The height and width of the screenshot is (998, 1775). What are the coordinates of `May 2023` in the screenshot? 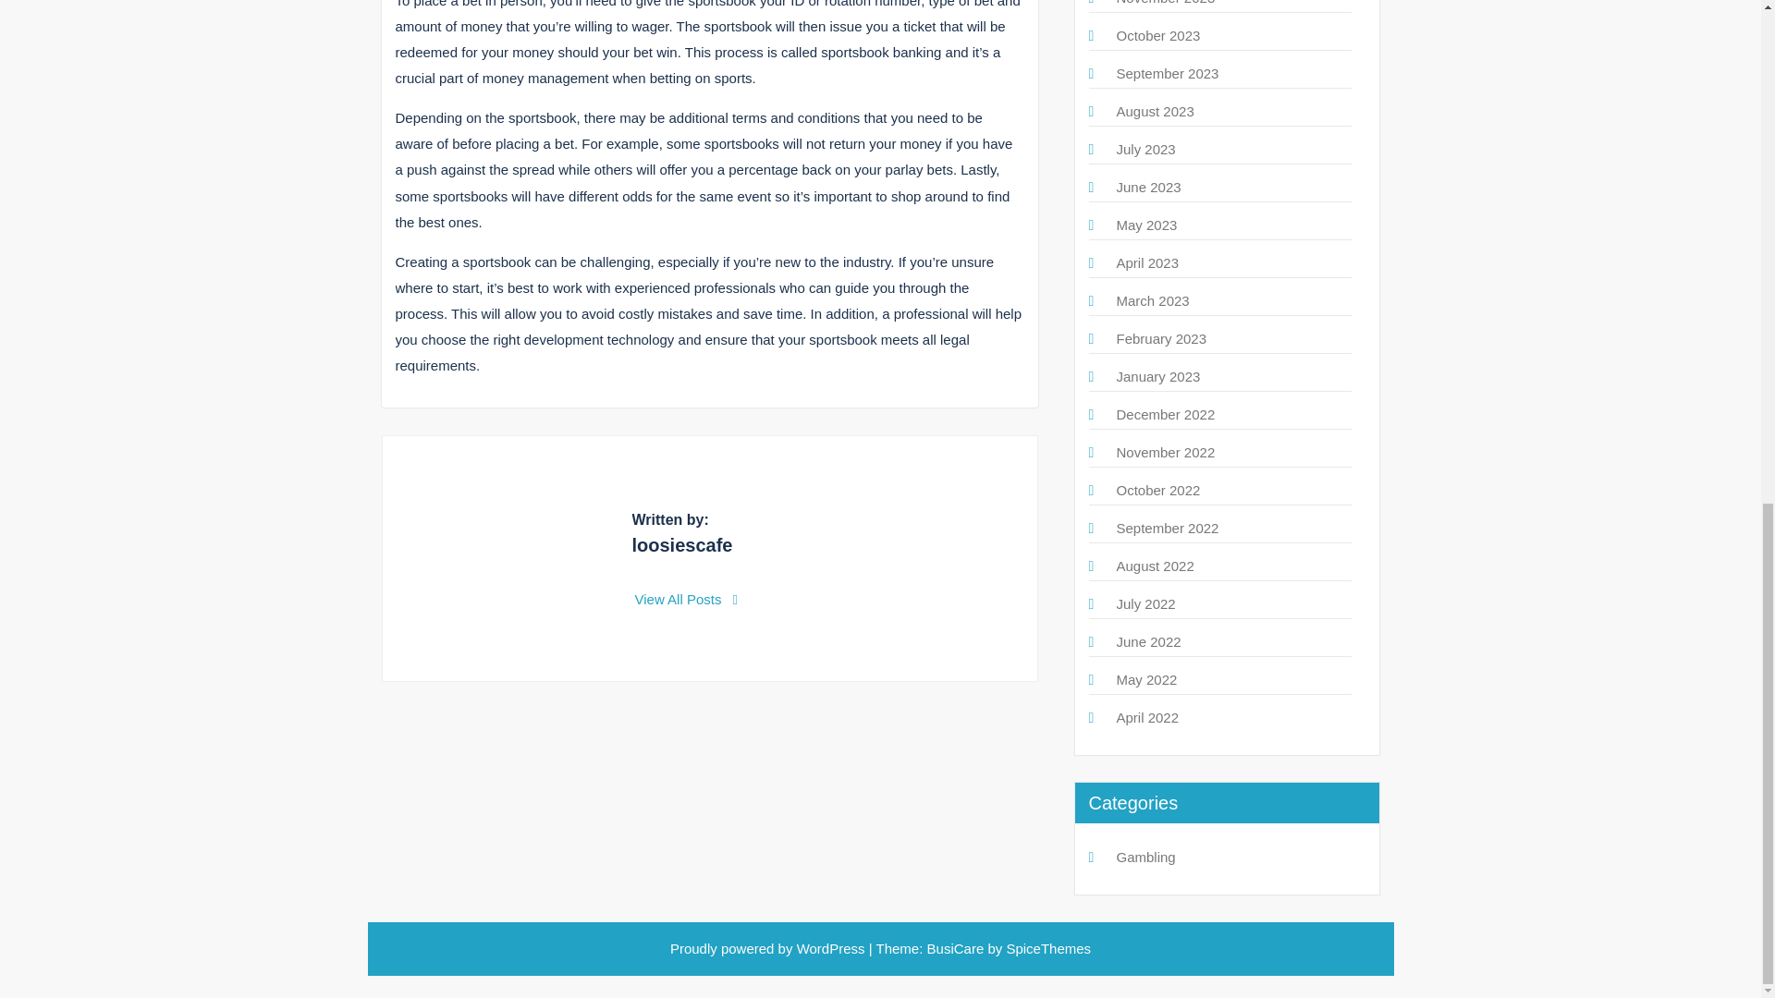 It's located at (1146, 225).